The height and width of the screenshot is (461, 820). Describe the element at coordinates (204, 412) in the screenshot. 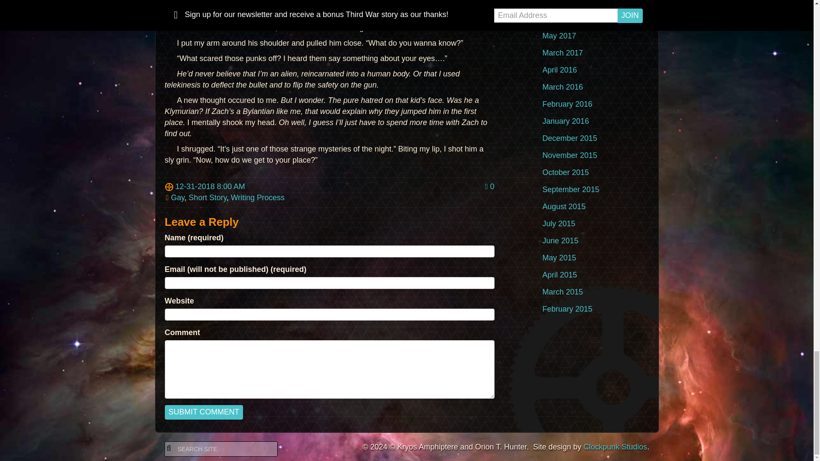

I see `Submit Comment` at that location.